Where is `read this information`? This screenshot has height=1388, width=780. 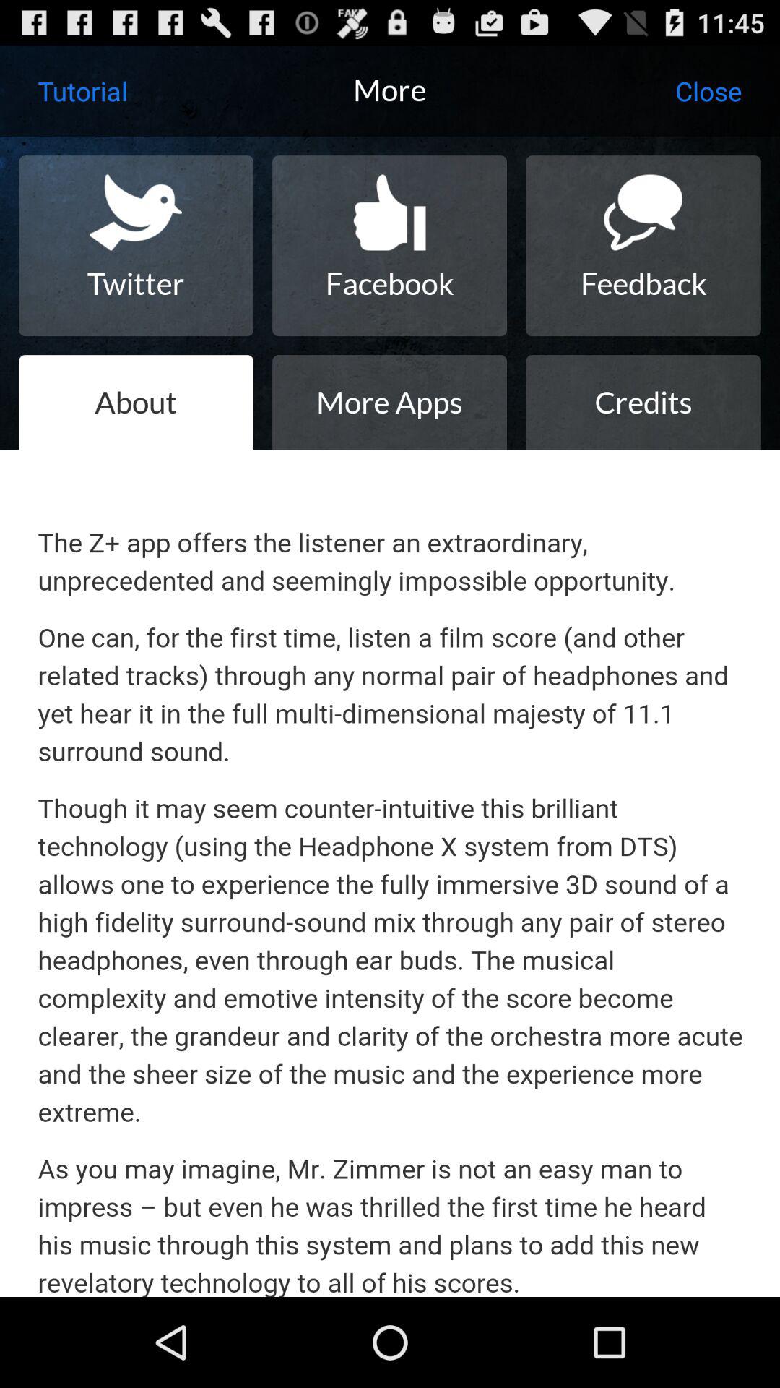 read this information is located at coordinates (390, 873).